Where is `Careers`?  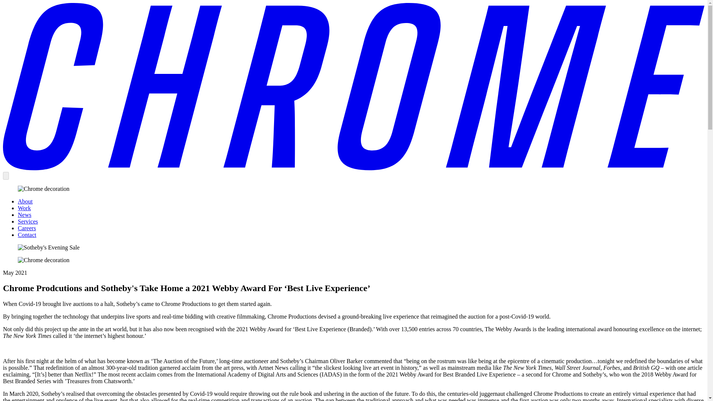
Careers is located at coordinates (27, 228).